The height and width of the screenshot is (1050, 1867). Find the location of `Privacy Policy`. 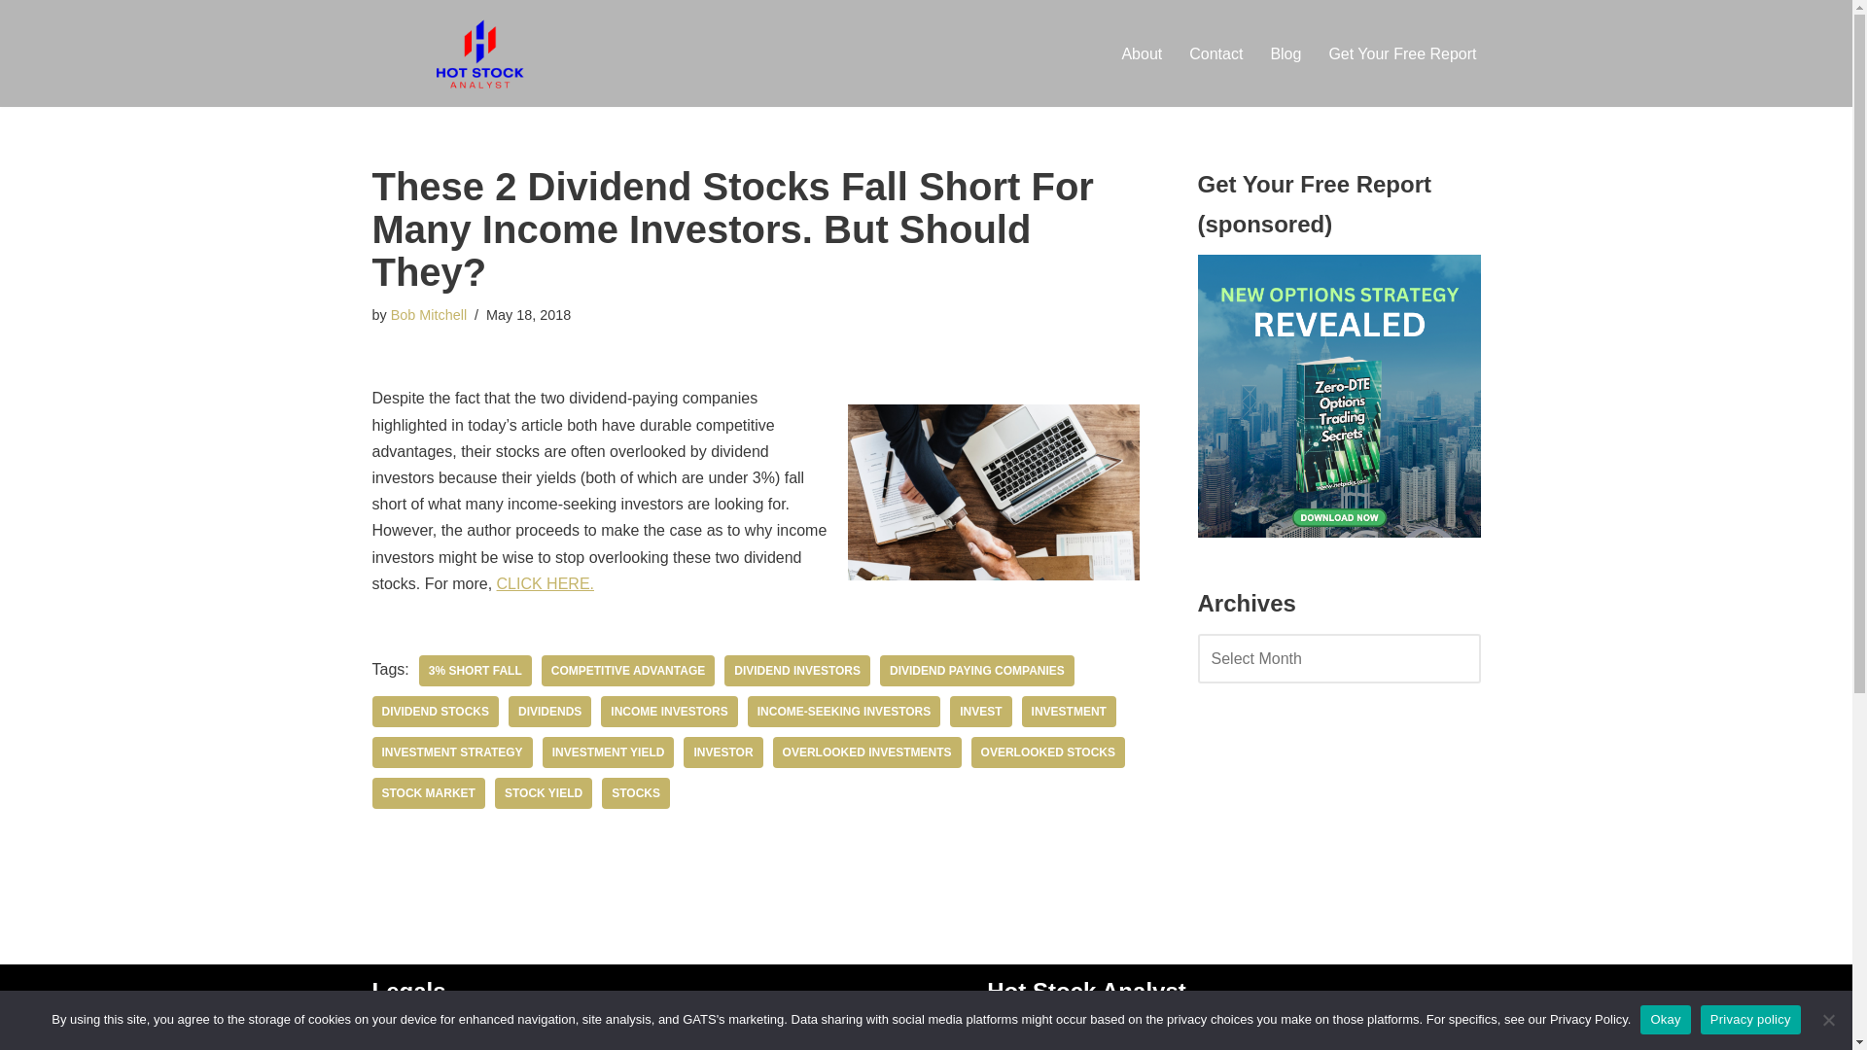

Privacy Policy is located at coordinates (420, 1034).